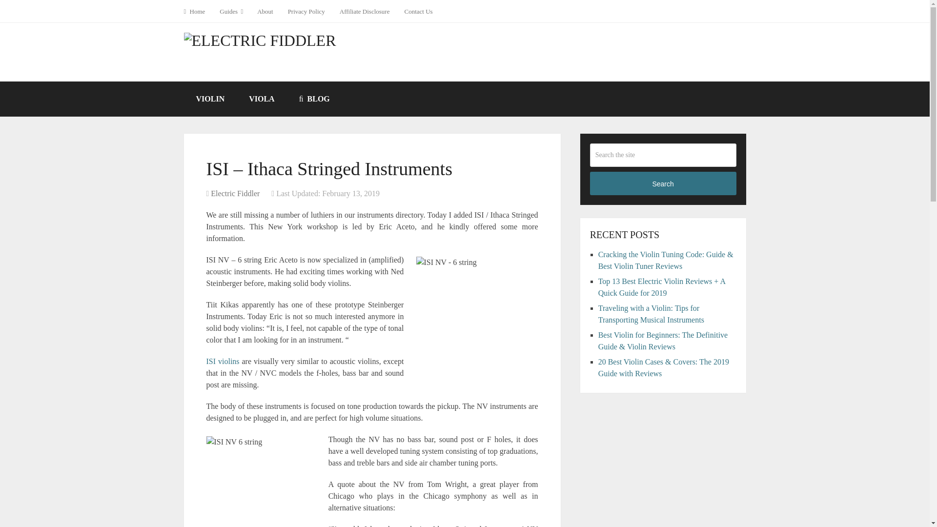 The height and width of the screenshot is (527, 937). I want to click on Privacy Policy, so click(306, 11).